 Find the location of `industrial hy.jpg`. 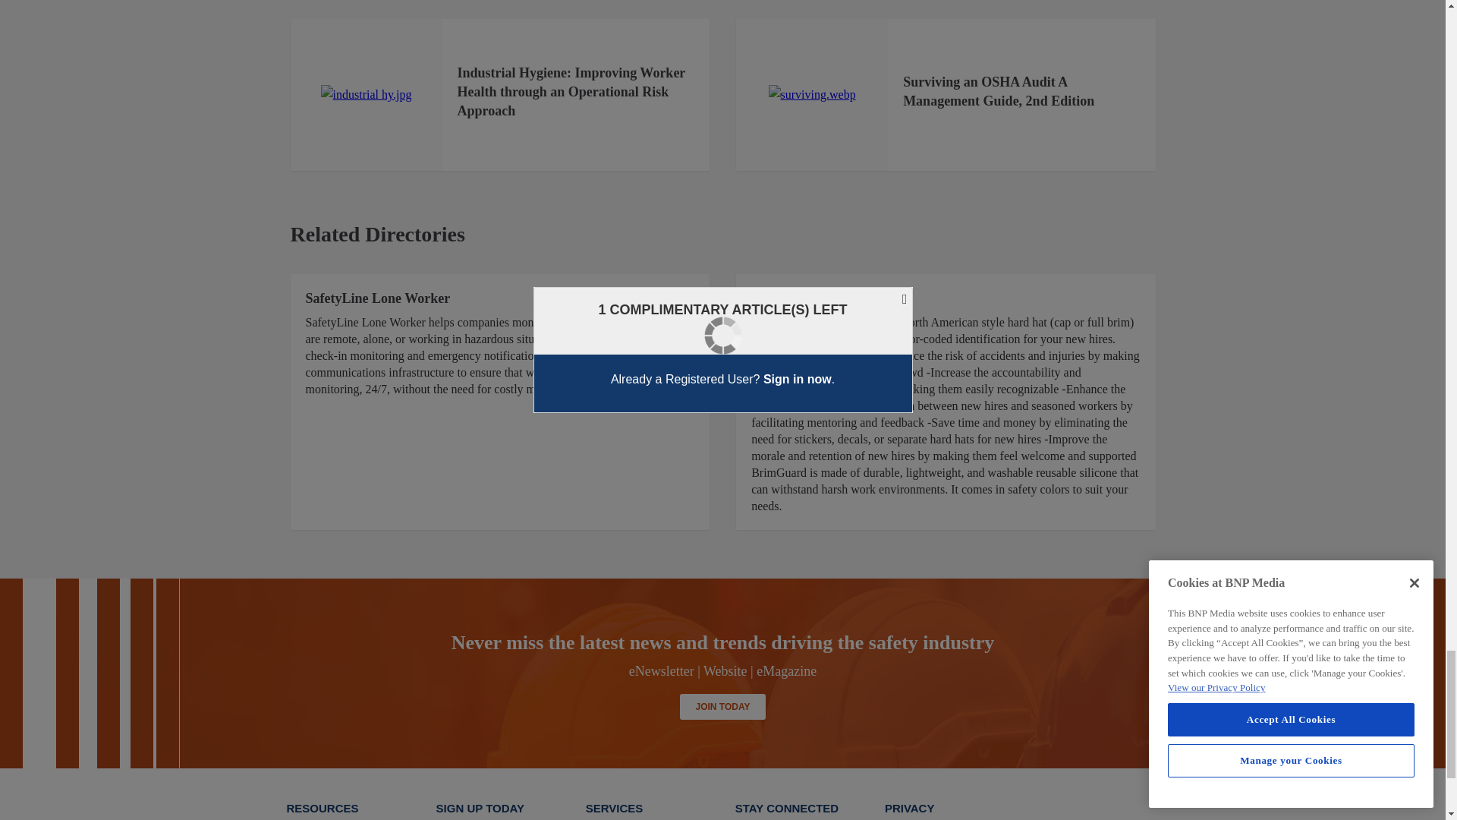

industrial hy.jpg is located at coordinates (366, 95).